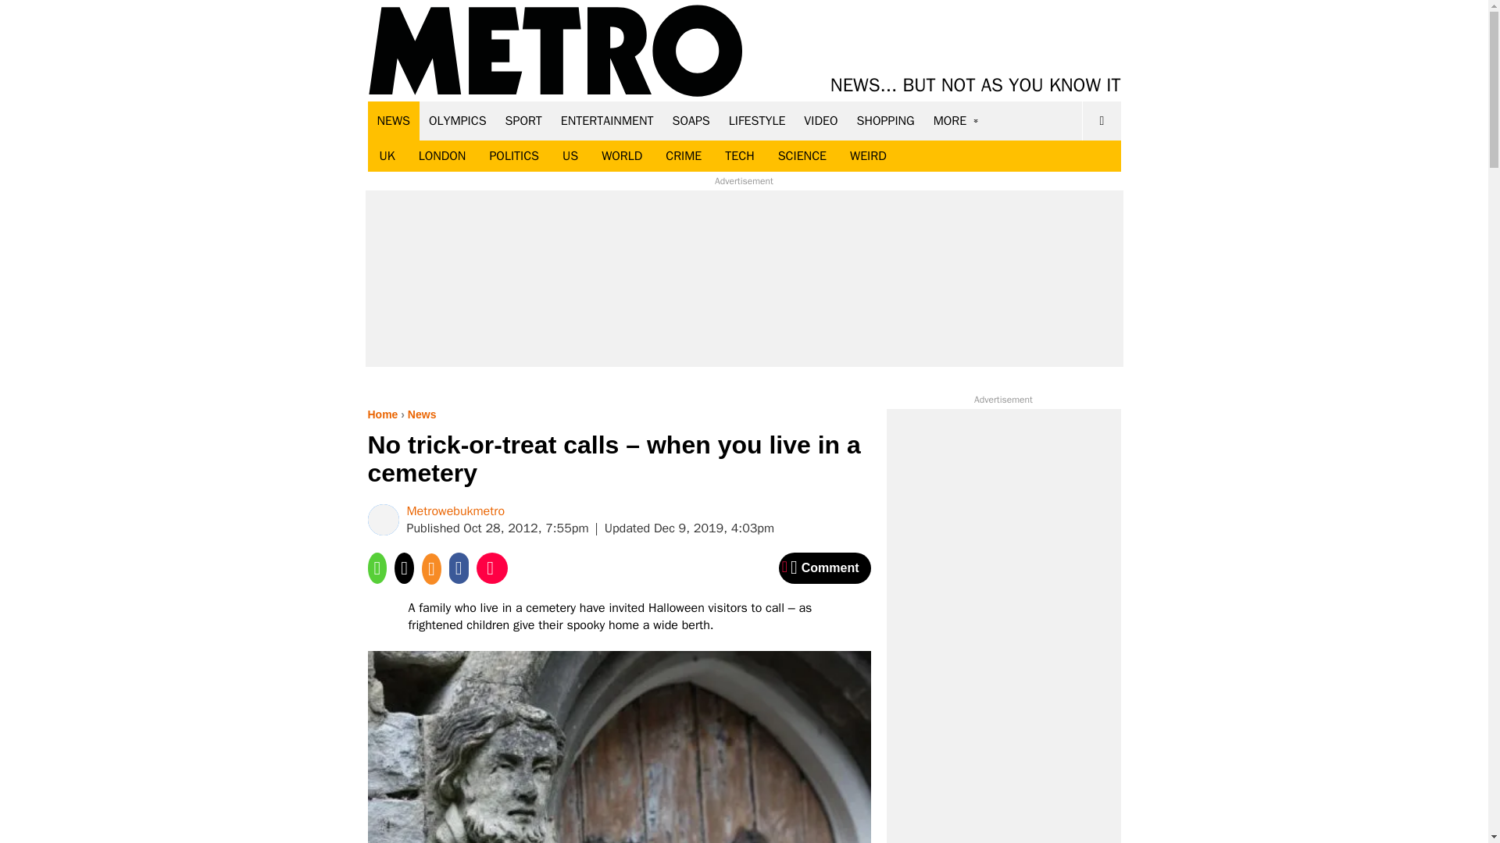  What do you see at coordinates (442, 156) in the screenshot?
I see `LONDON` at bounding box center [442, 156].